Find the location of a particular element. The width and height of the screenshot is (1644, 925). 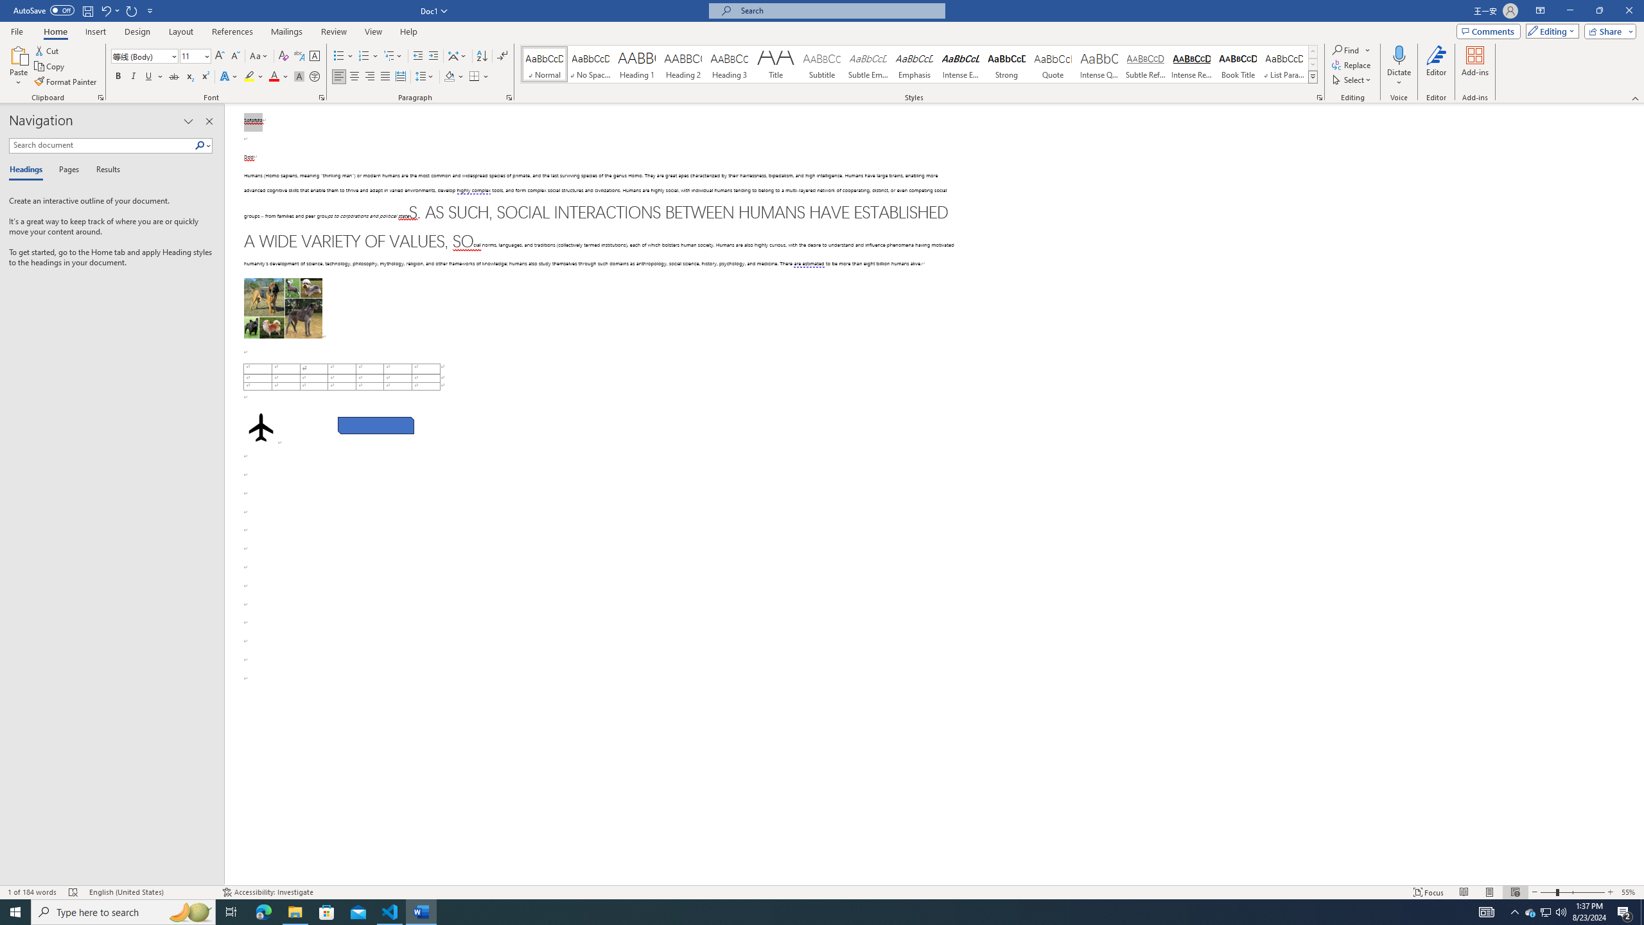

Underline is located at coordinates (149, 77).